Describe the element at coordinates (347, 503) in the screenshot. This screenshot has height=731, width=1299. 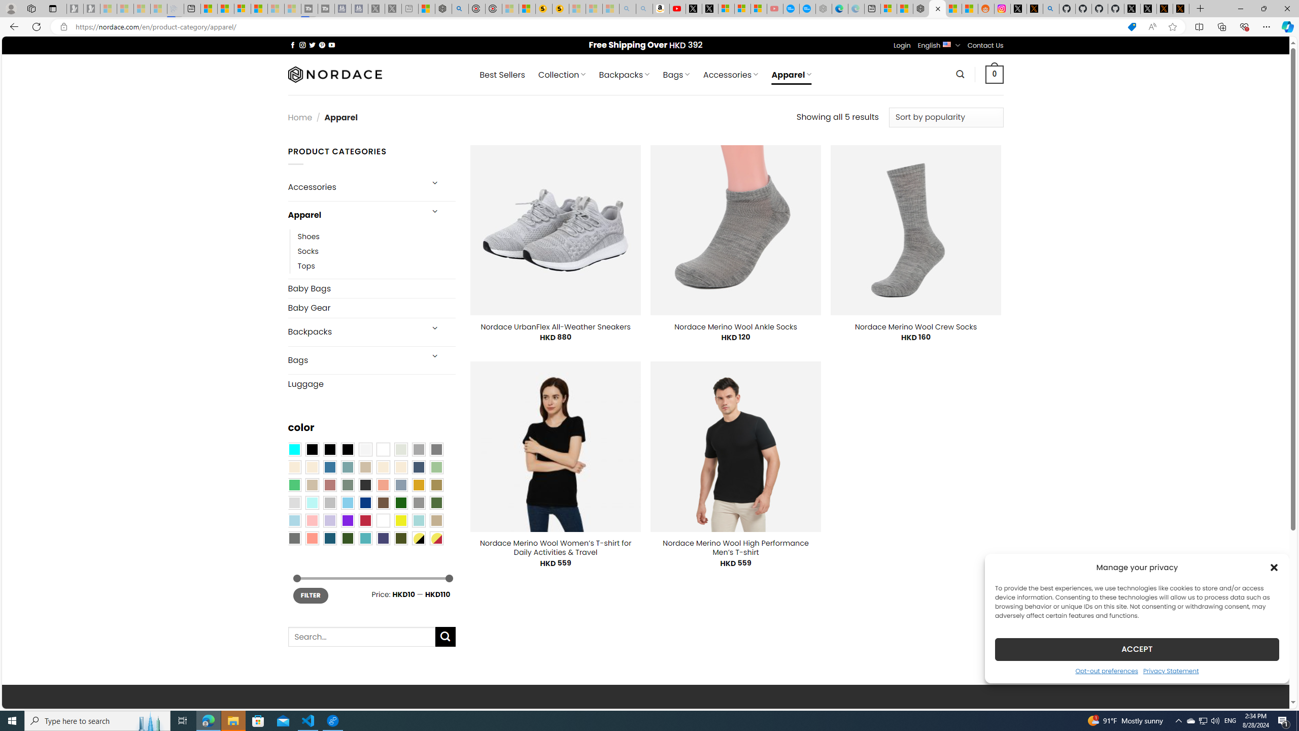
I see `Sky Blue` at that location.